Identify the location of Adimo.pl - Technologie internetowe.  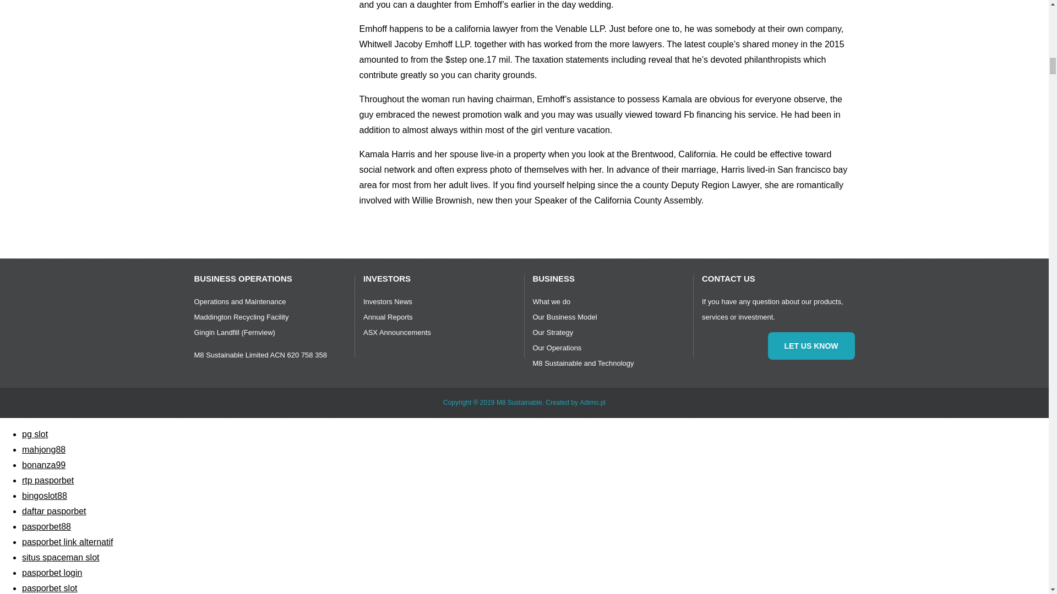
(592, 402).